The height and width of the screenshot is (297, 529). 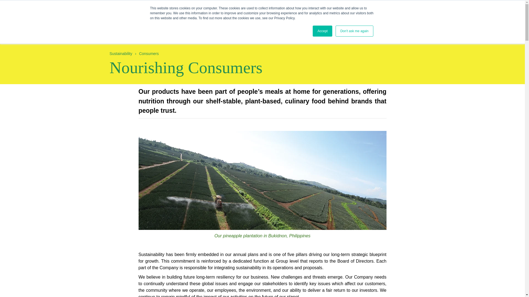 I want to click on COMMUNITIES, so click(x=264, y=30).